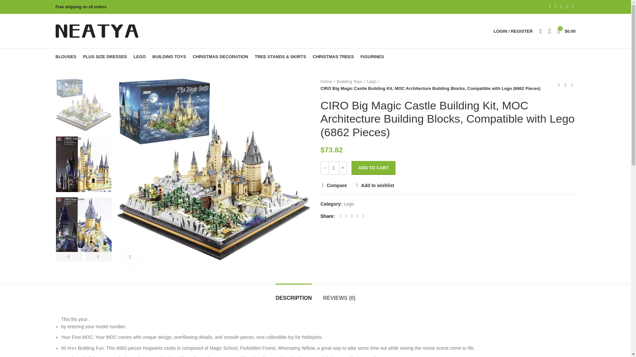 The height and width of the screenshot is (357, 636). Describe the element at coordinates (478, 136) in the screenshot. I see `Log in` at that location.